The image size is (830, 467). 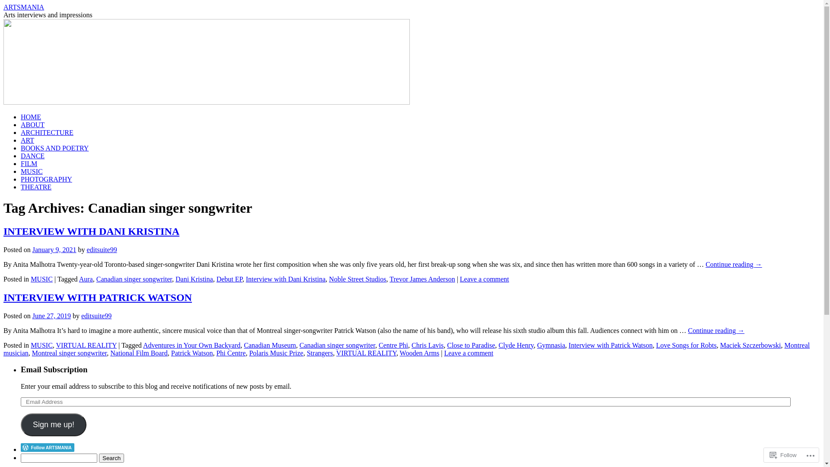 What do you see at coordinates (41, 345) in the screenshot?
I see `MUSIC` at bounding box center [41, 345].